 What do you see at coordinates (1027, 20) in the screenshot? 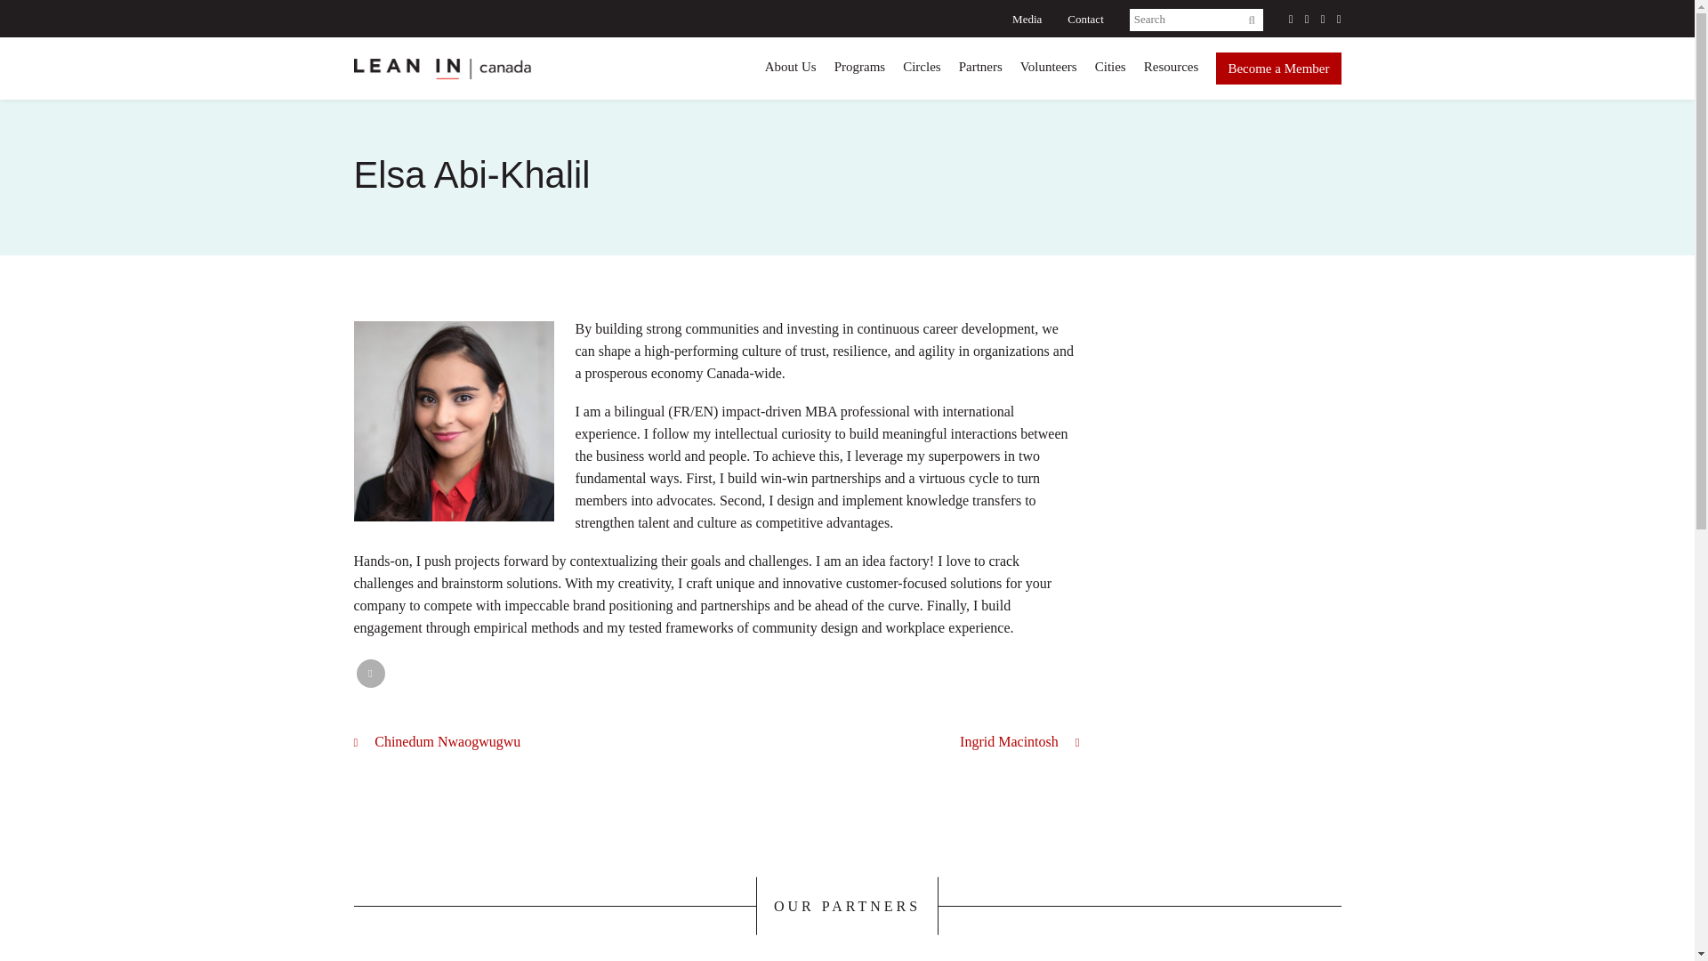
I see `Media` at bounding box center [1027, 20].